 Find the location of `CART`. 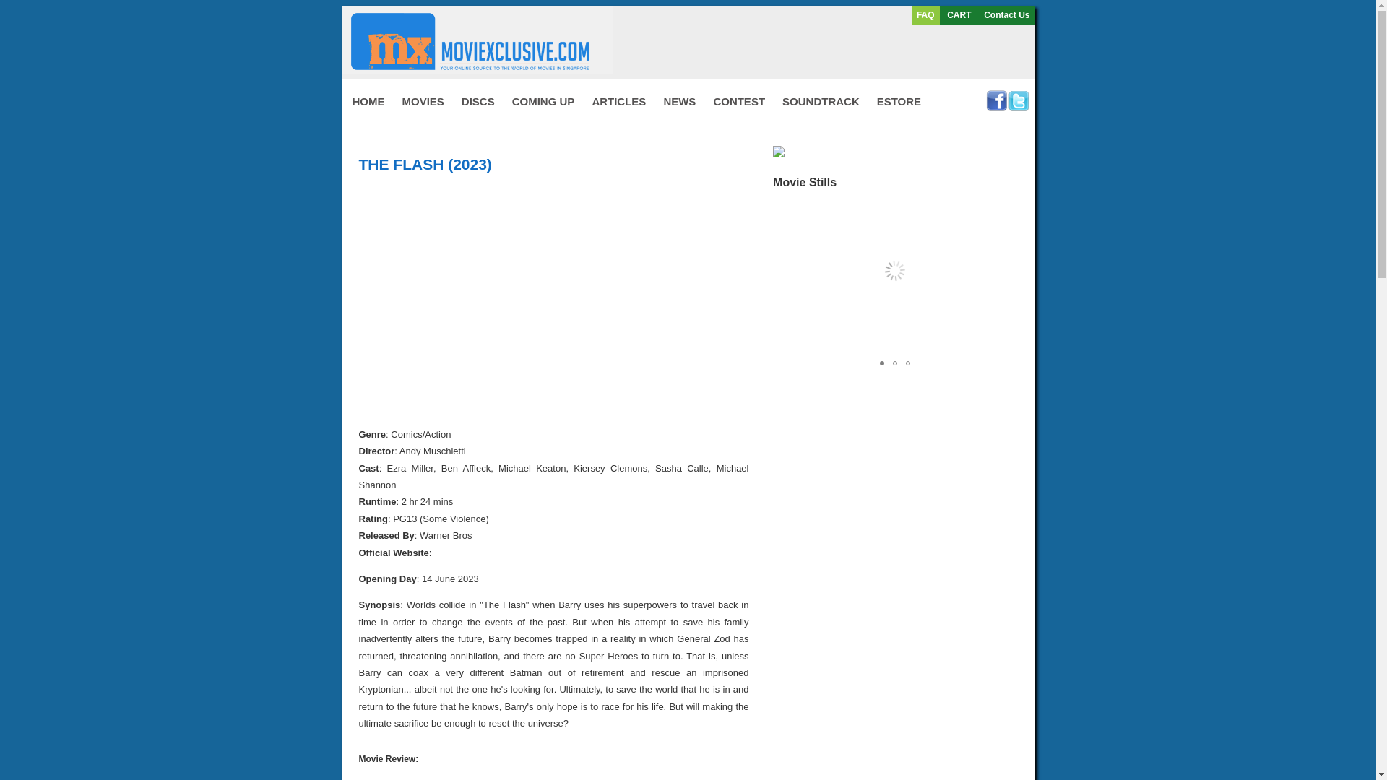

CART is located at coordinates (959, 15).